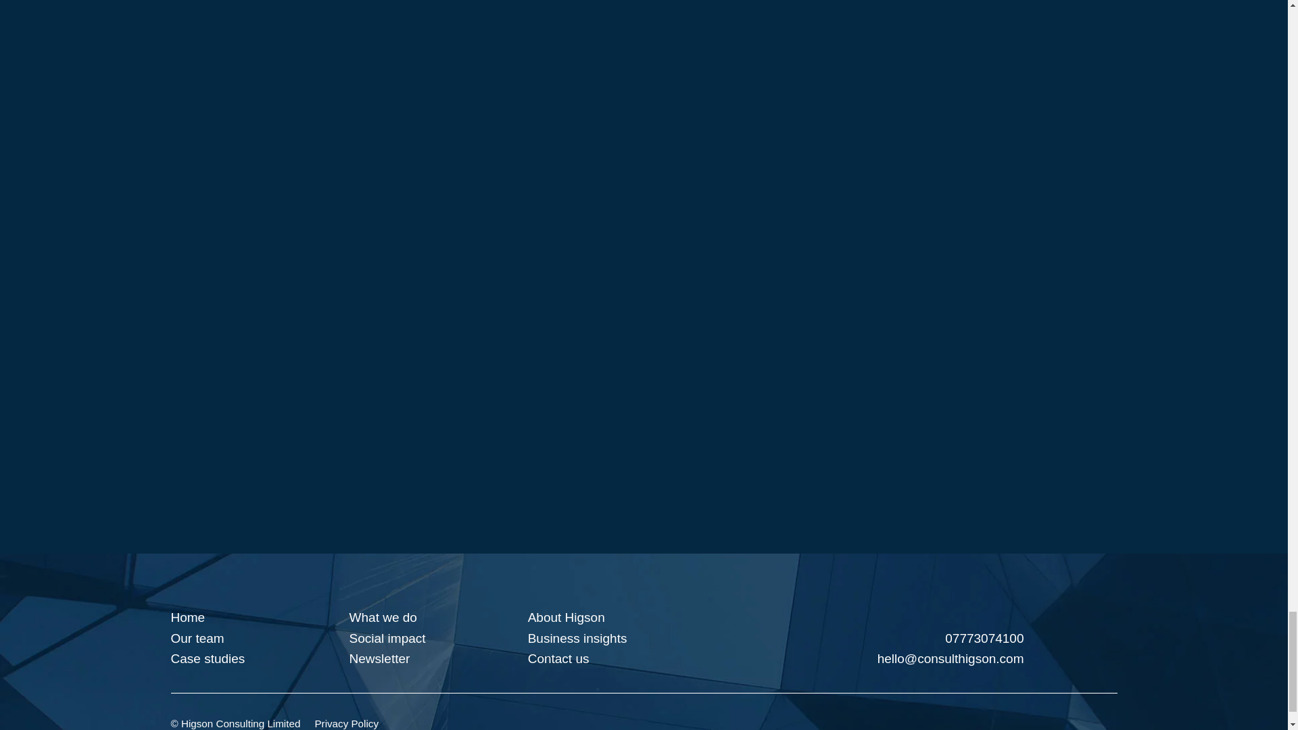  Describe the element at coordinates (379, 658) in the screenshot. I see `Newsletter` at that location.